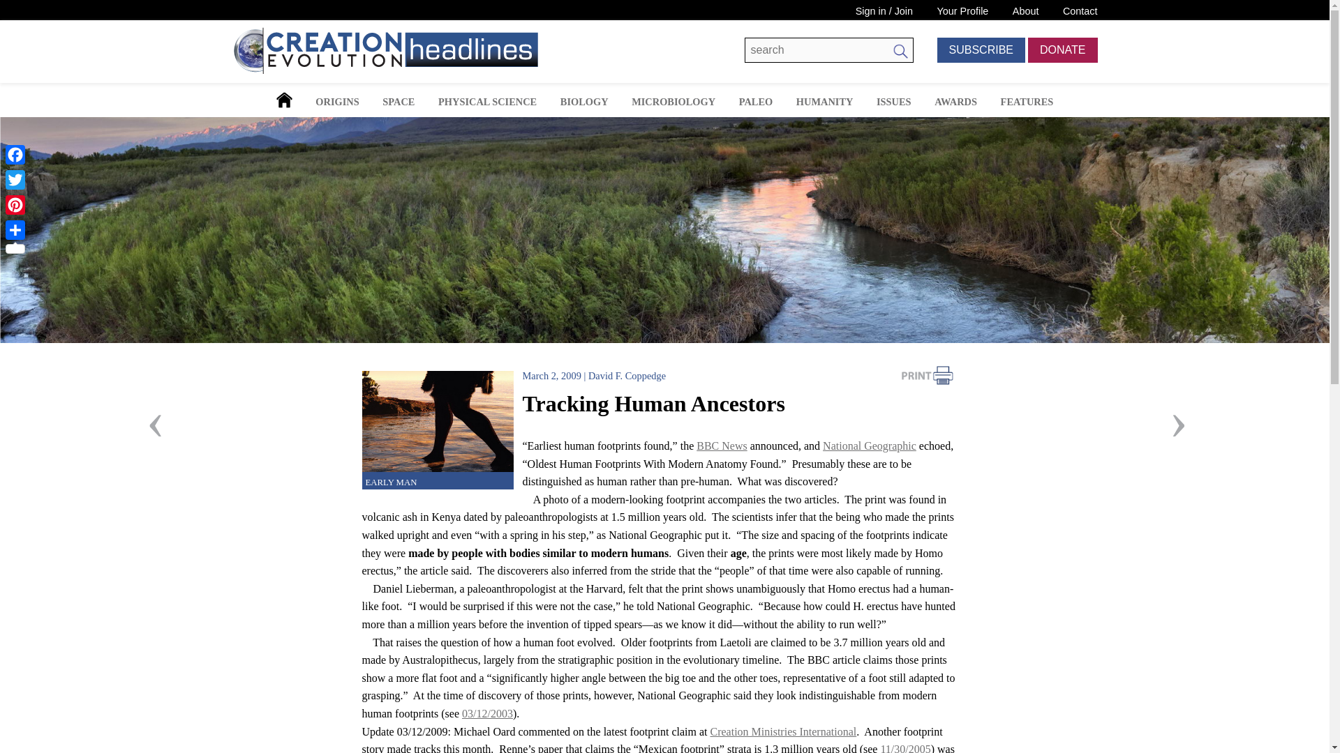 The width and height of the screenshot is (1340, 753). I want to click on BIOLOGY, so click(583, 102).